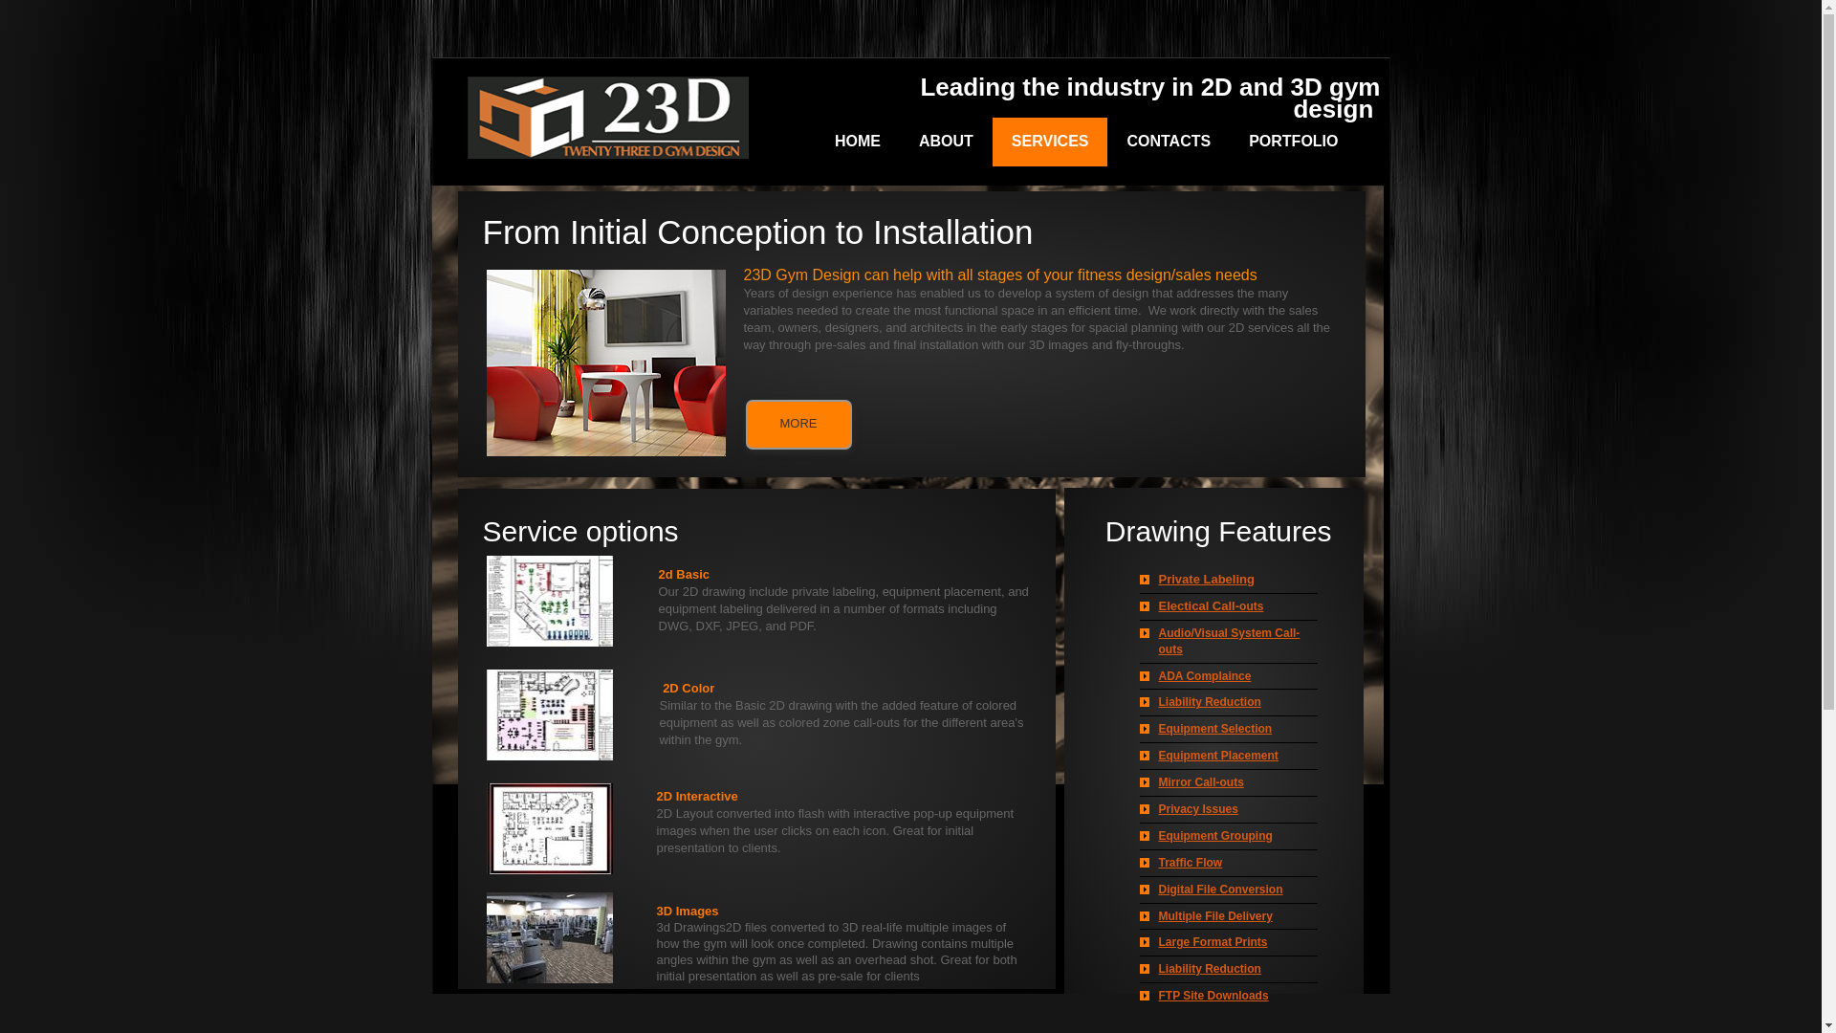 The width and height of the screenshot is (1836, 1033). What do you see at coordinates (1205, 676) in the screenshot?
I see `ADA Complaince` at bounding box center [1205, 676].